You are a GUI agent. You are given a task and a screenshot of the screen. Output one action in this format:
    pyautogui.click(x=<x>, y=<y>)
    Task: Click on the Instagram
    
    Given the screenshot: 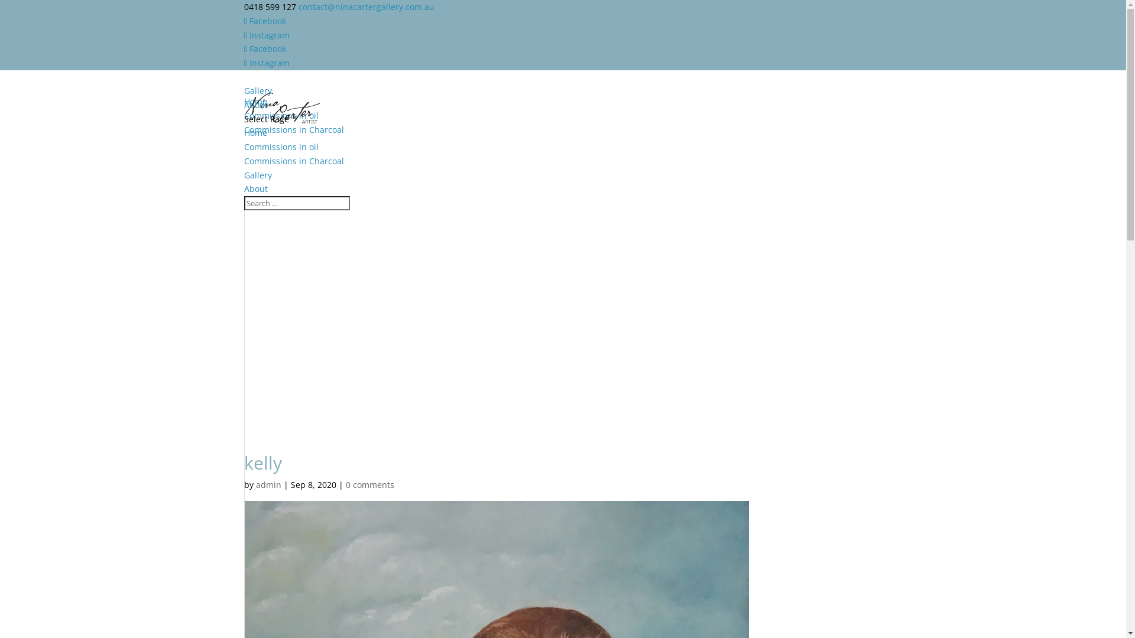 What is the action you would take?
    pyautogui.click(x=266, y=35)
    